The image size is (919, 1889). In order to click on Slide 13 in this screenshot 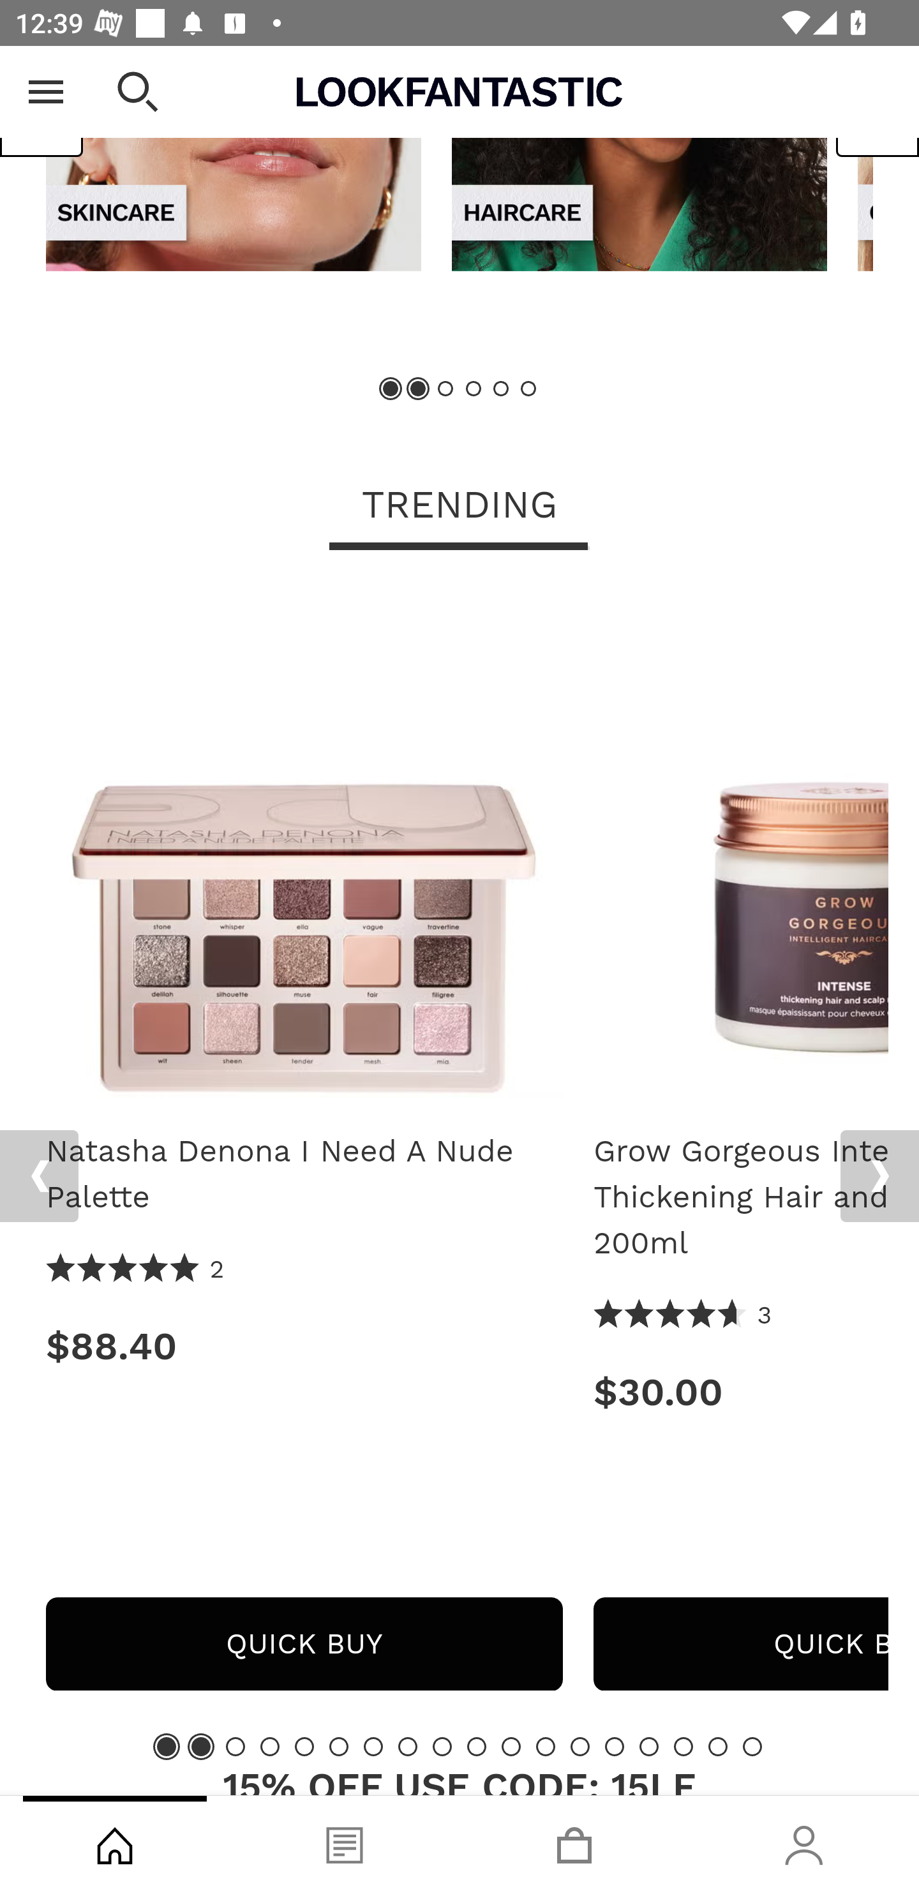, I will do `click(580, 1746)`.